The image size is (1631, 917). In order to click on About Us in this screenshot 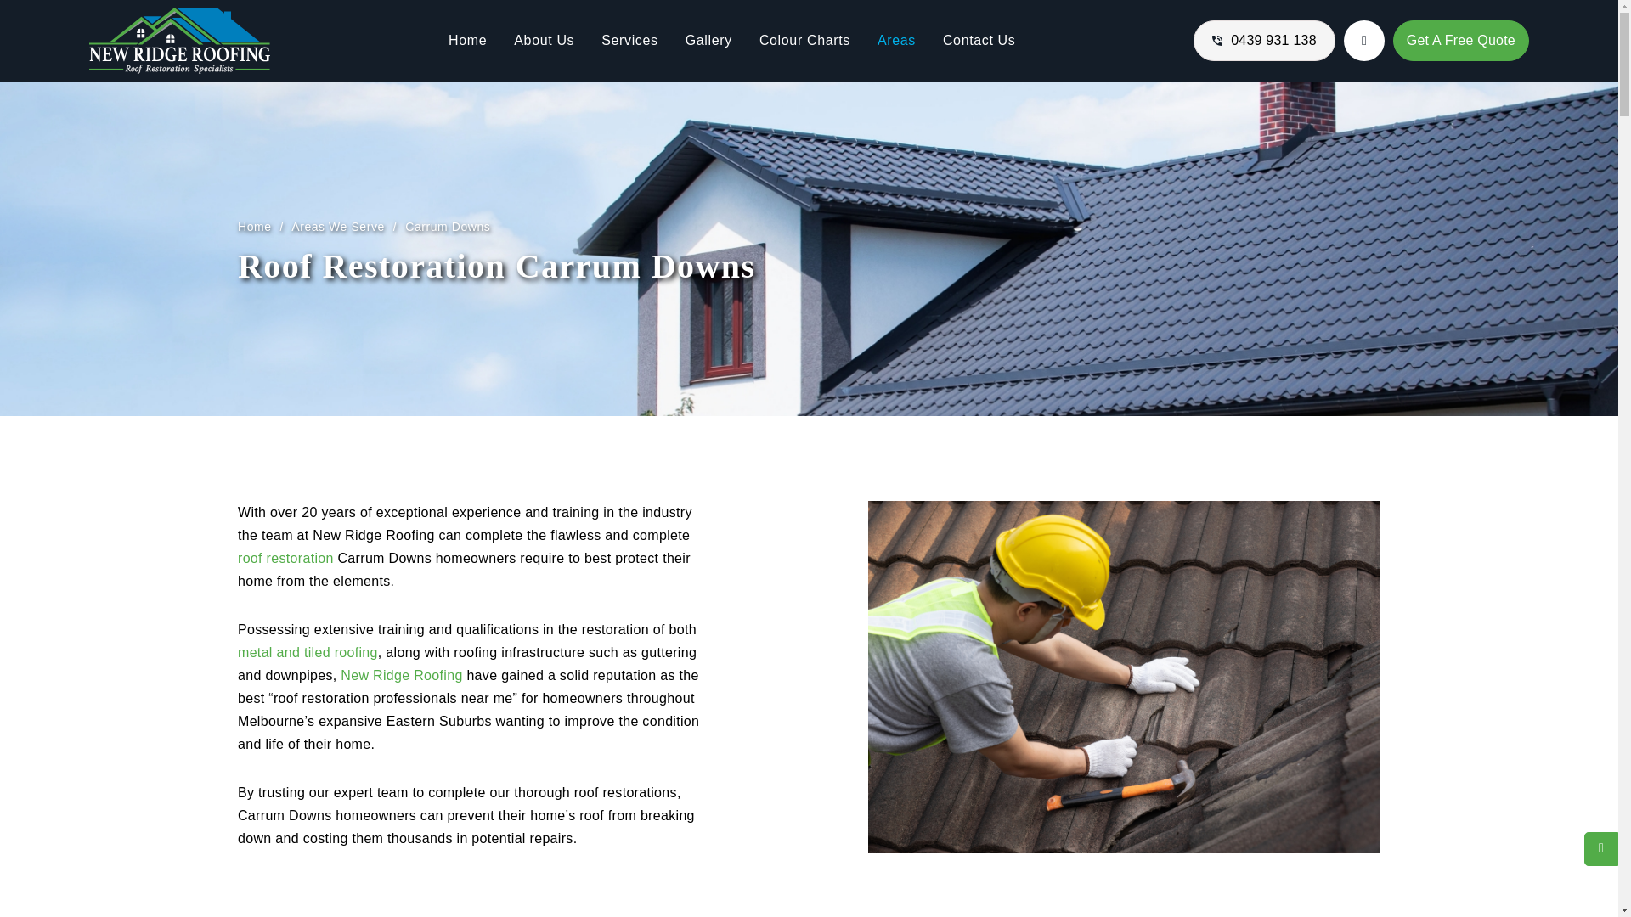, I will do `click(544, 41)`.